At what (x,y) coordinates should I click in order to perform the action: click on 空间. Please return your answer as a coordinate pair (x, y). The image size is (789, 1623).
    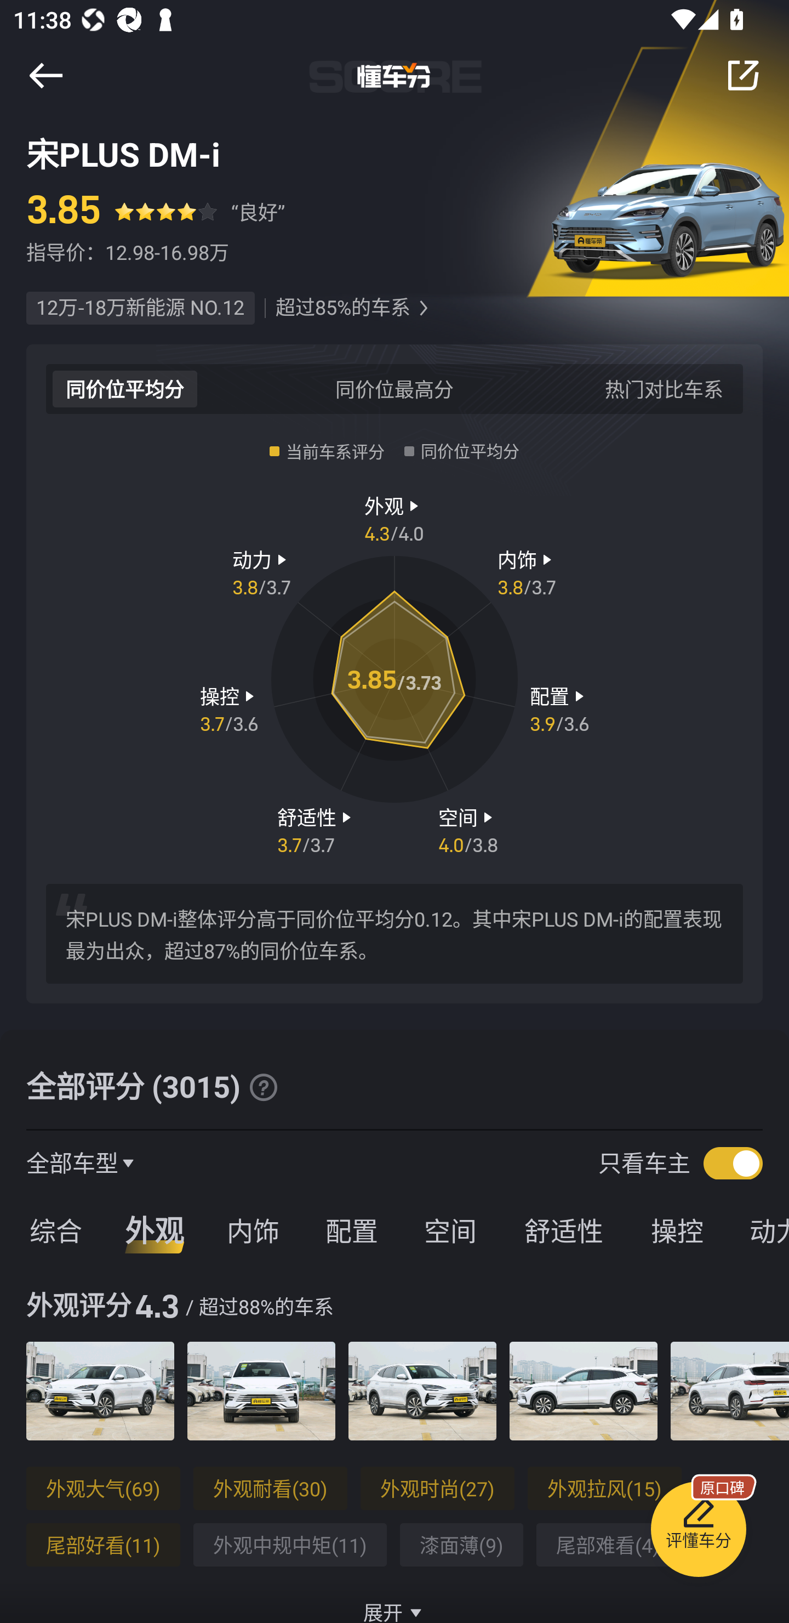
    Looking at the image, I should click on (450, 1230).